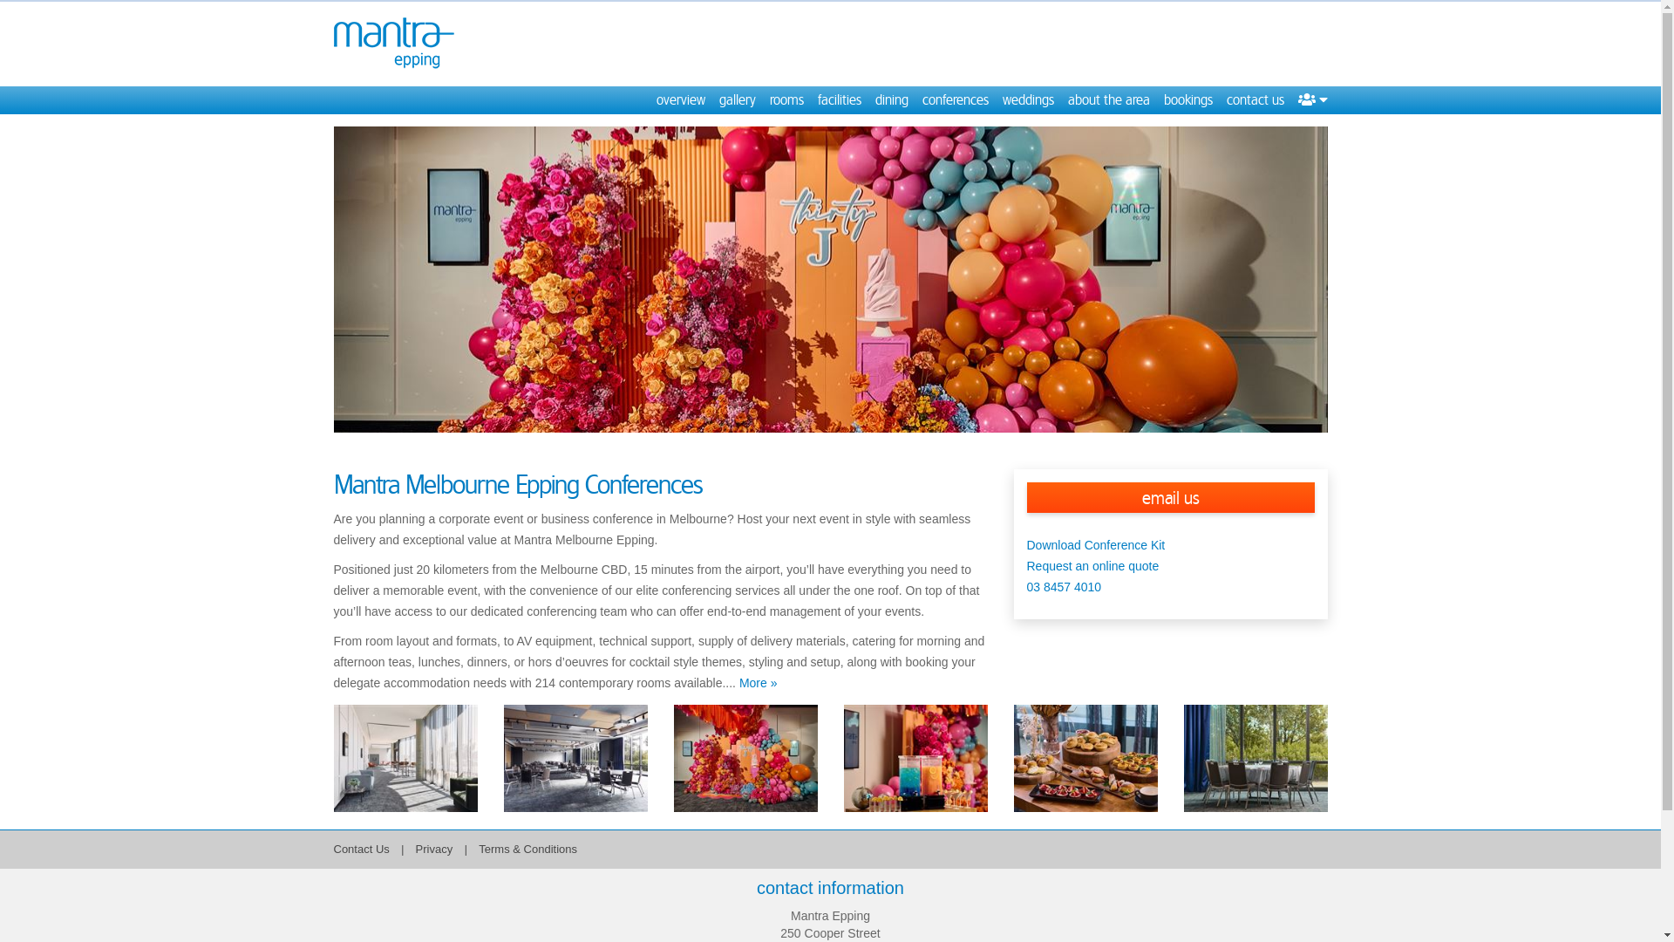 The width and height of the screenshot is (1674, 942). Describe the element at coordinates (1065, 587) in the screenshot. I see `03 8457 4010` at that location.